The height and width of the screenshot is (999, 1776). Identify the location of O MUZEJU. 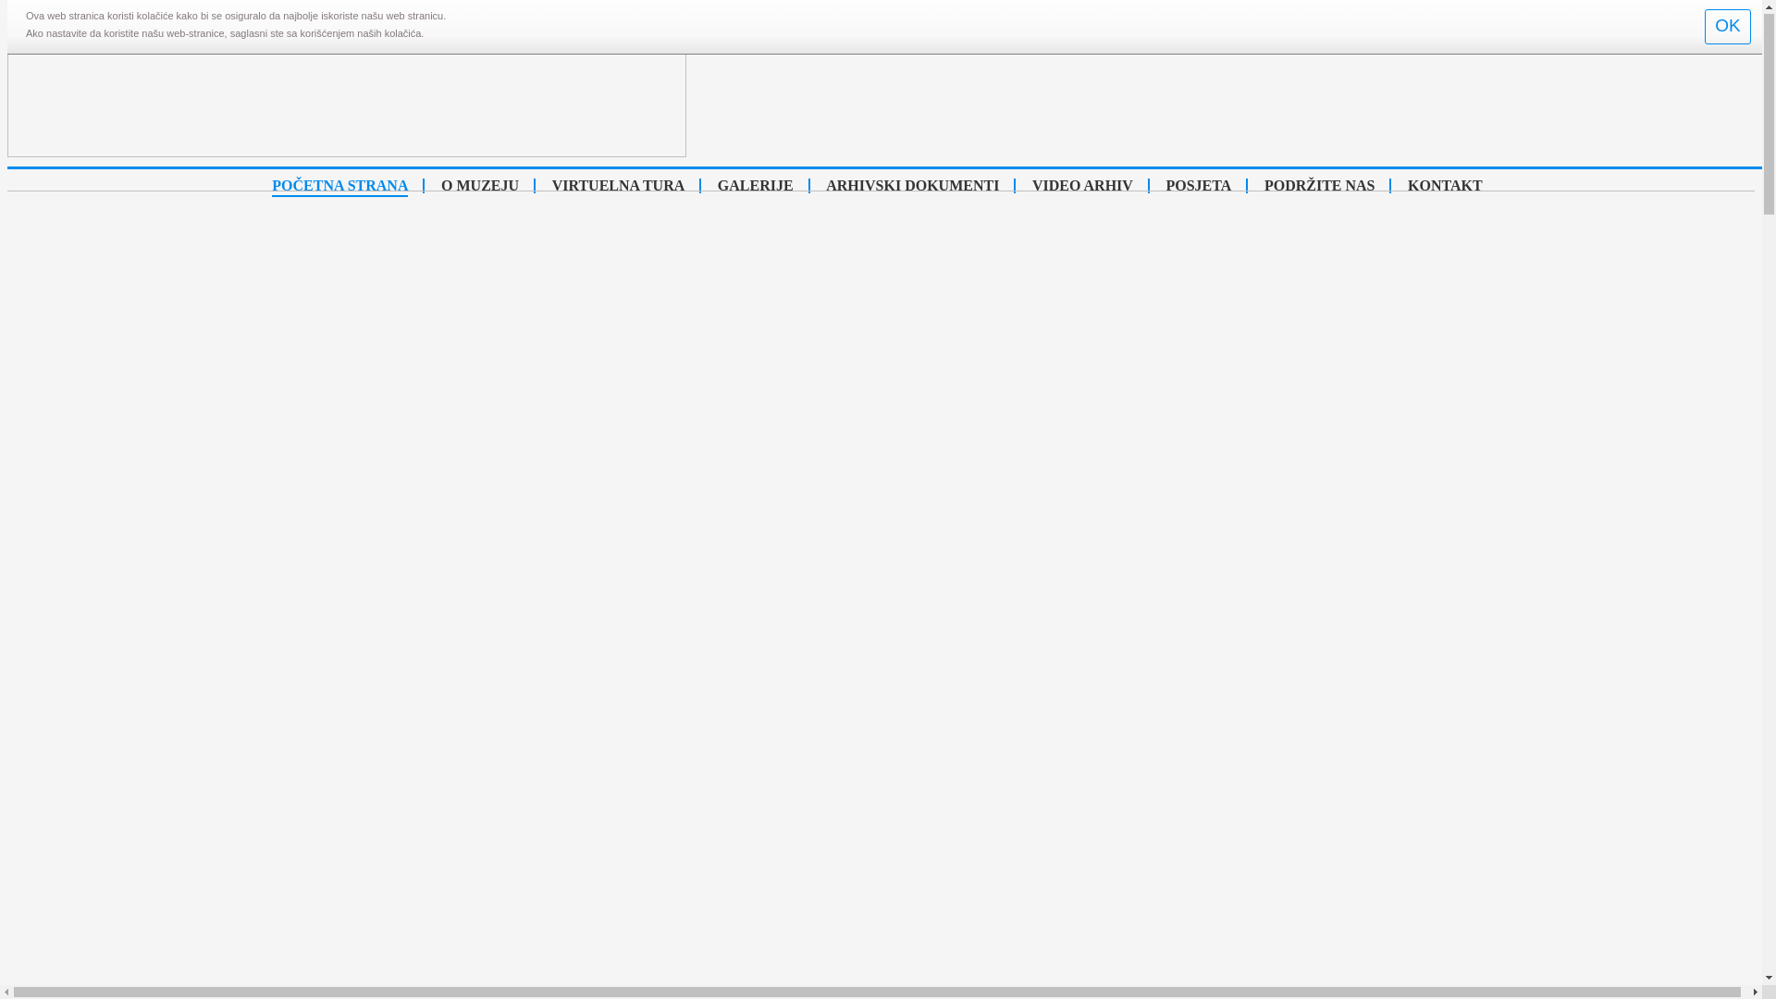
(480, 187).